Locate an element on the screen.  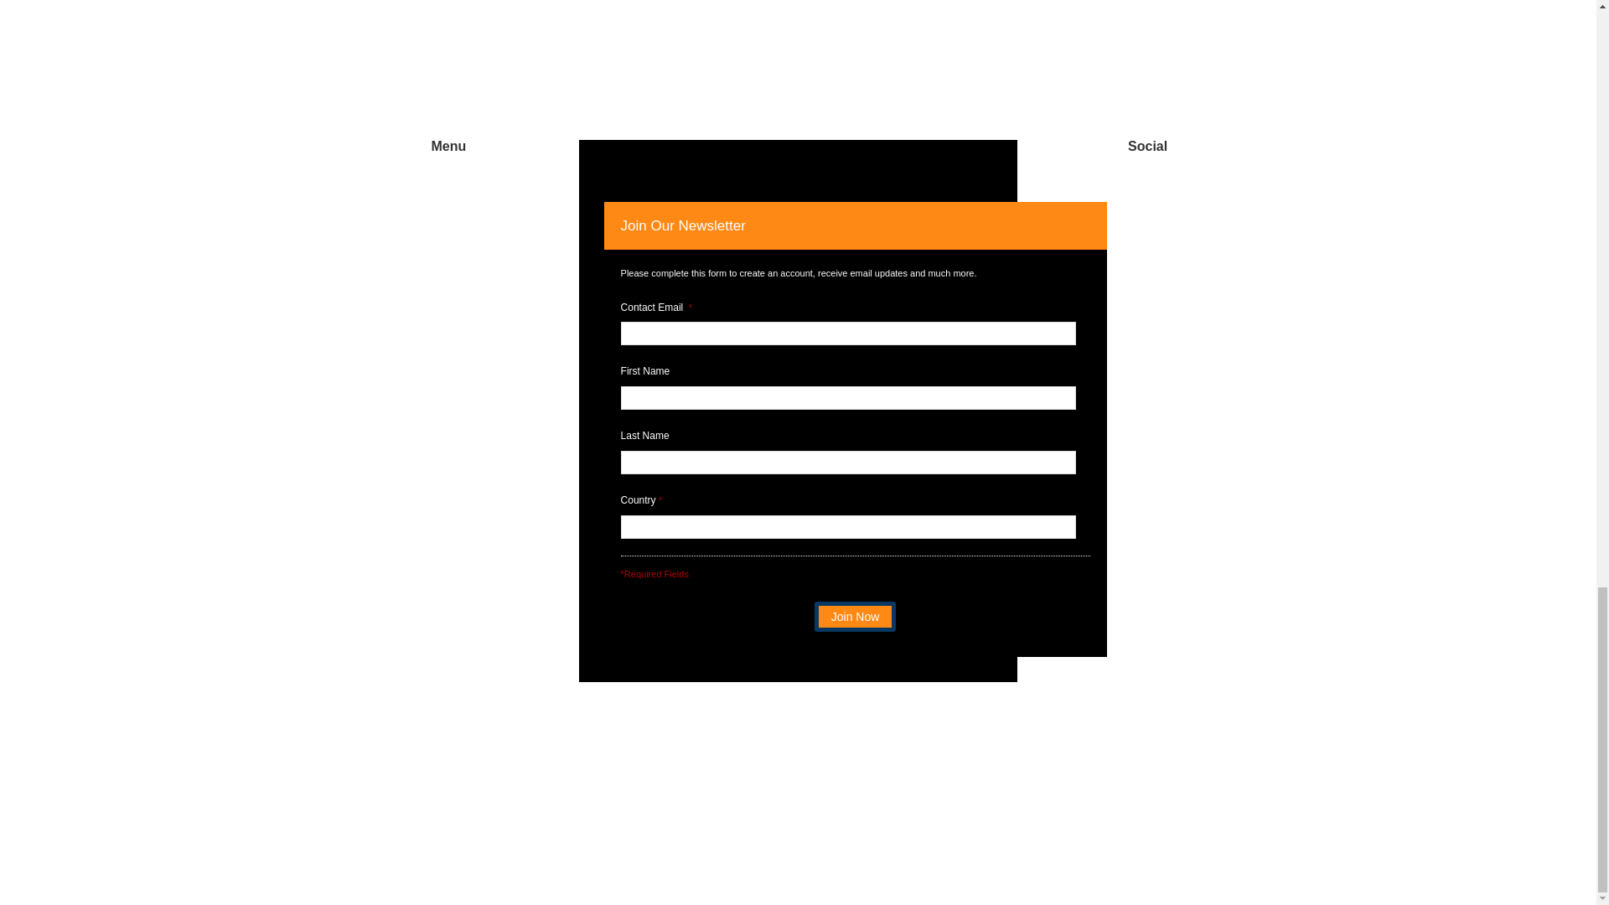
Follow on X is located at coordinates (1128, 188).